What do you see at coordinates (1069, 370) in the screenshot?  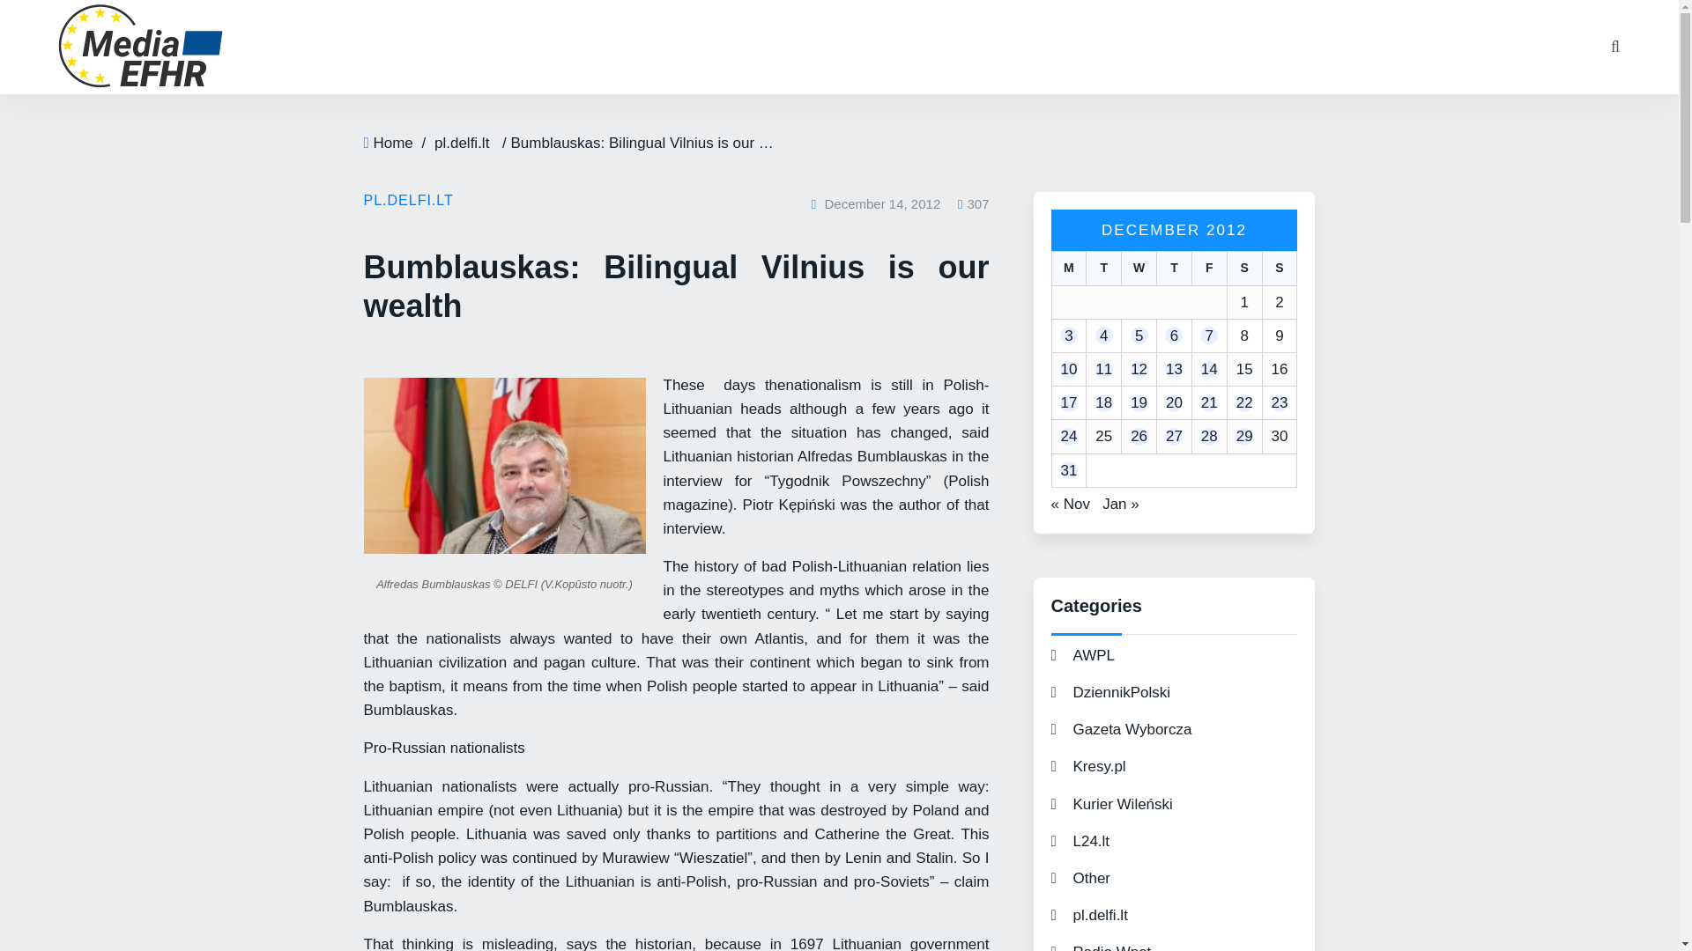 I see `10` at bounding box center [1069, 370].